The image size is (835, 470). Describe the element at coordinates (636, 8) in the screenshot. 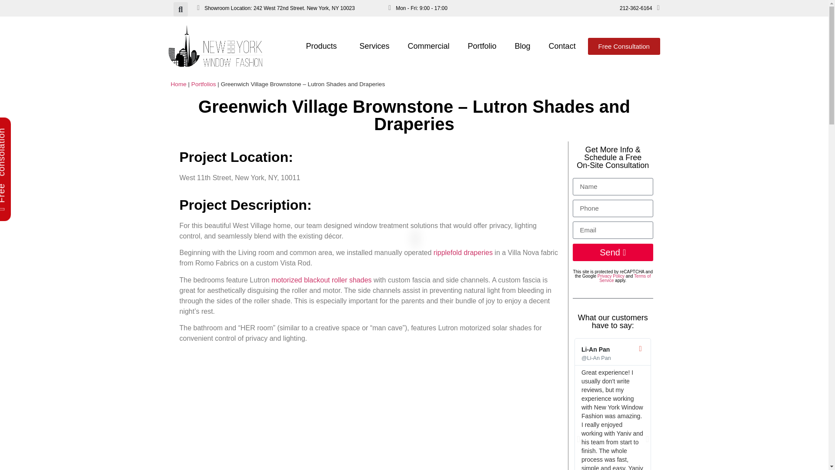

I see `212-362-6164` at that location.